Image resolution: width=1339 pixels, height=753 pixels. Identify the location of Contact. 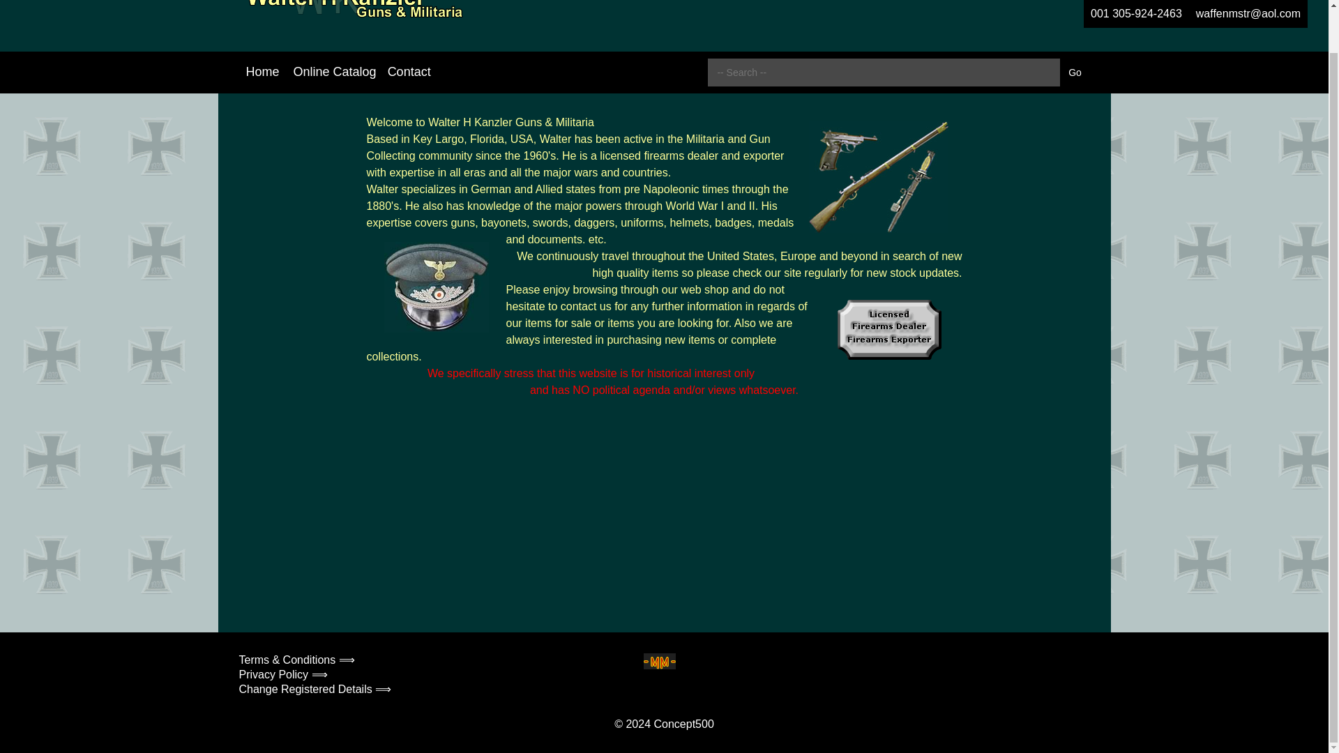
(409, 72).